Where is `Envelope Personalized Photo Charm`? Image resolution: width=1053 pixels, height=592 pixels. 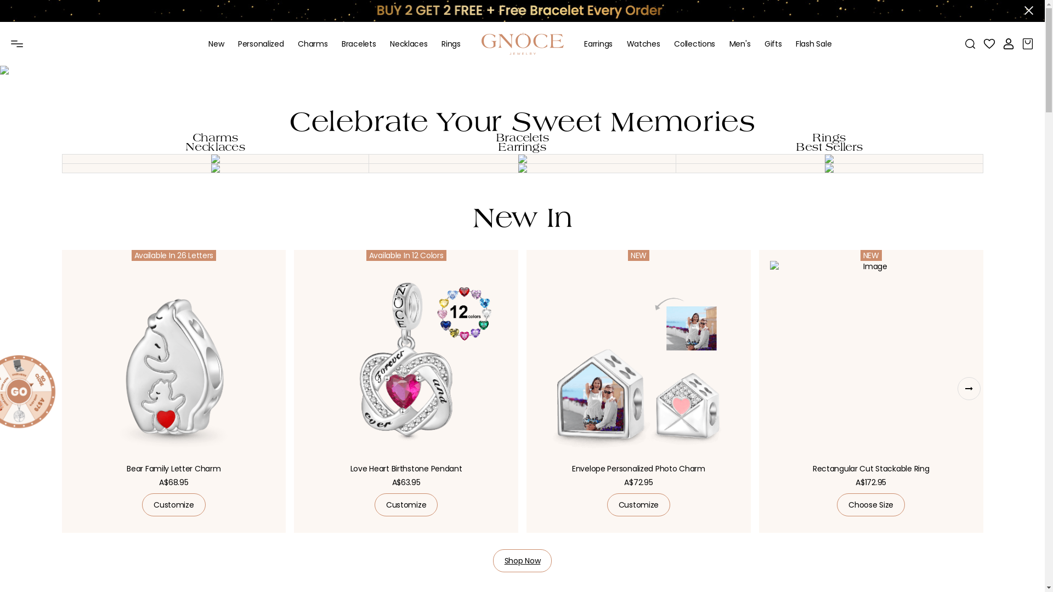
Envelope Personalized Photo Charm is located at coordinates (638, 367).